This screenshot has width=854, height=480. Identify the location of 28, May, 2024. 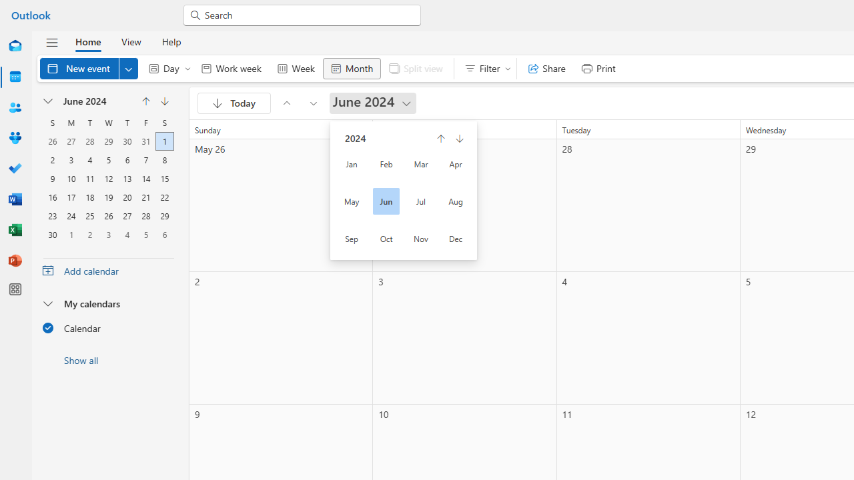
(89, 140).